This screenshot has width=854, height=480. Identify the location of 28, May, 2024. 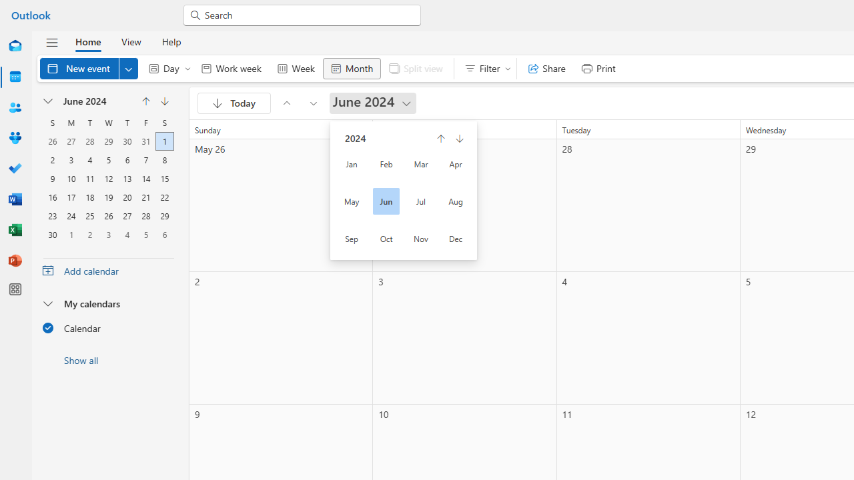
(89, 140).